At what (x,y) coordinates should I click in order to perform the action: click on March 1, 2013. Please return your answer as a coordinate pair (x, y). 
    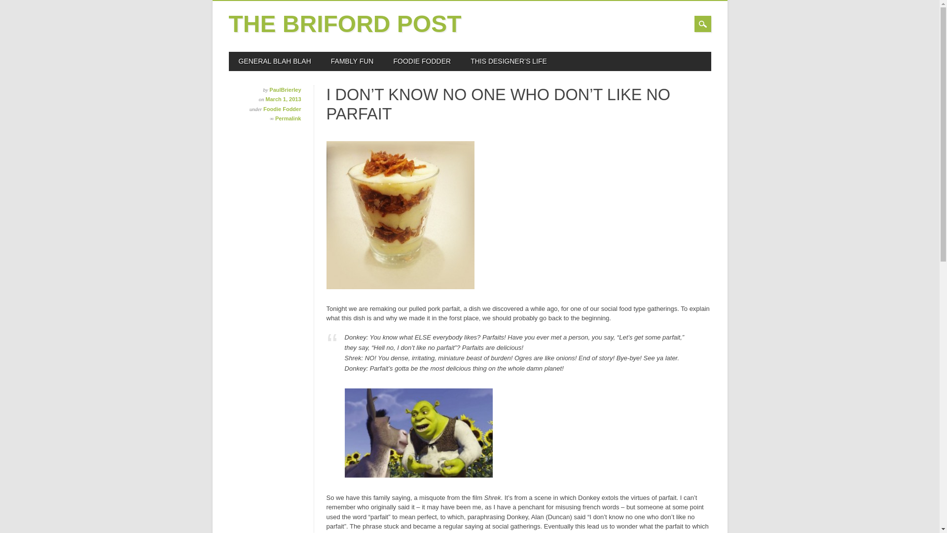
    Looking at the image, I should click on (283, 99).